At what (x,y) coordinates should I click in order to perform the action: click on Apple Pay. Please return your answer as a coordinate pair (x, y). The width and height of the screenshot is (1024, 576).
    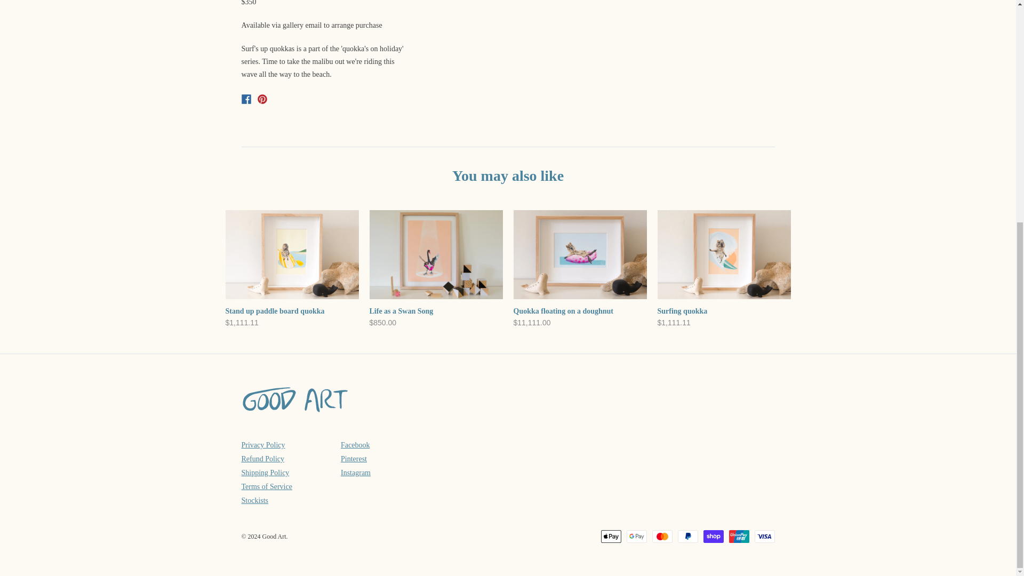
    Looking at the image, I should click on (610, 537).